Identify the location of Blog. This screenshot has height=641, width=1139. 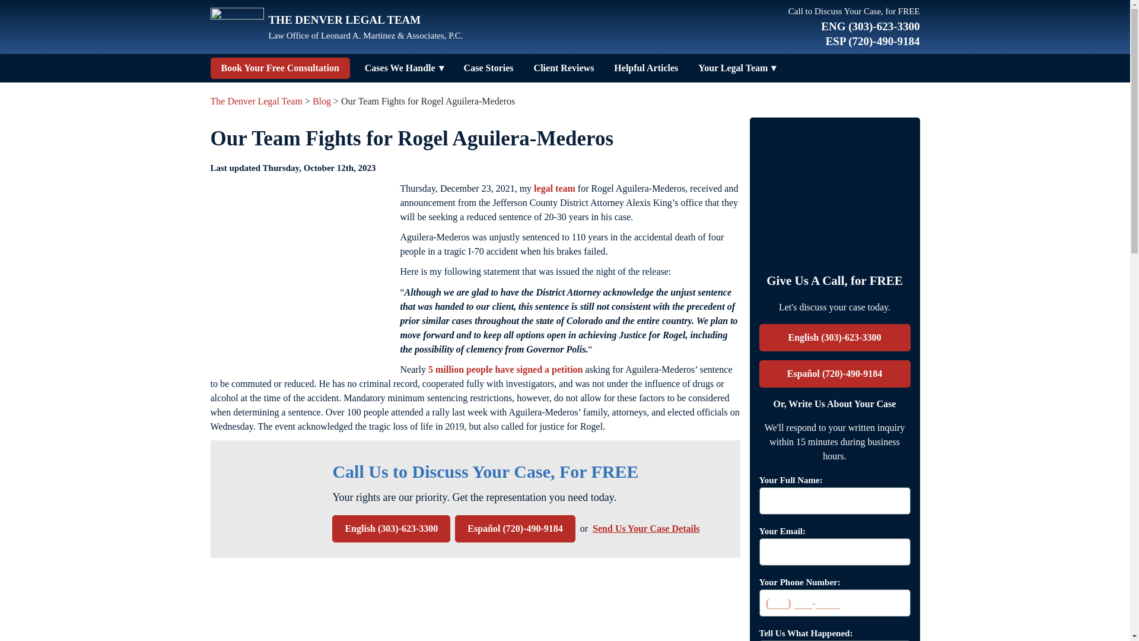
(322, 101).